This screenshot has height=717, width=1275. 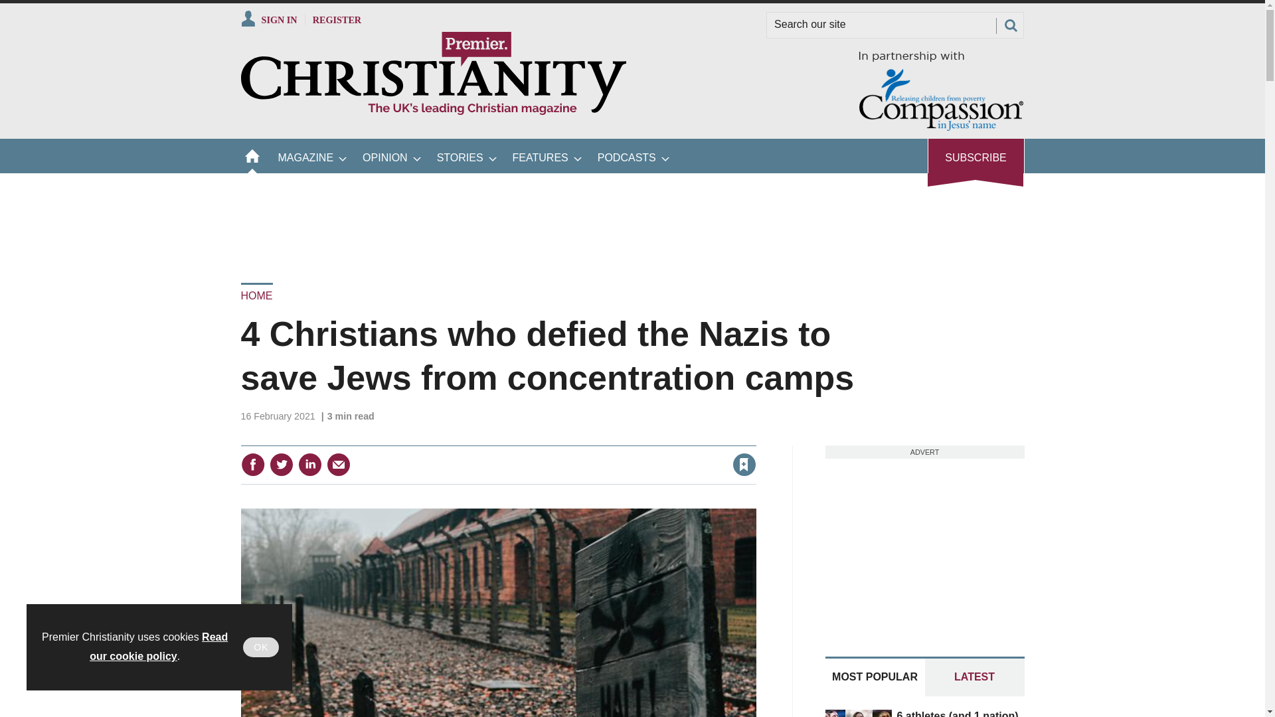 I want to click on SIGN IN, so click(x=268, y=19).